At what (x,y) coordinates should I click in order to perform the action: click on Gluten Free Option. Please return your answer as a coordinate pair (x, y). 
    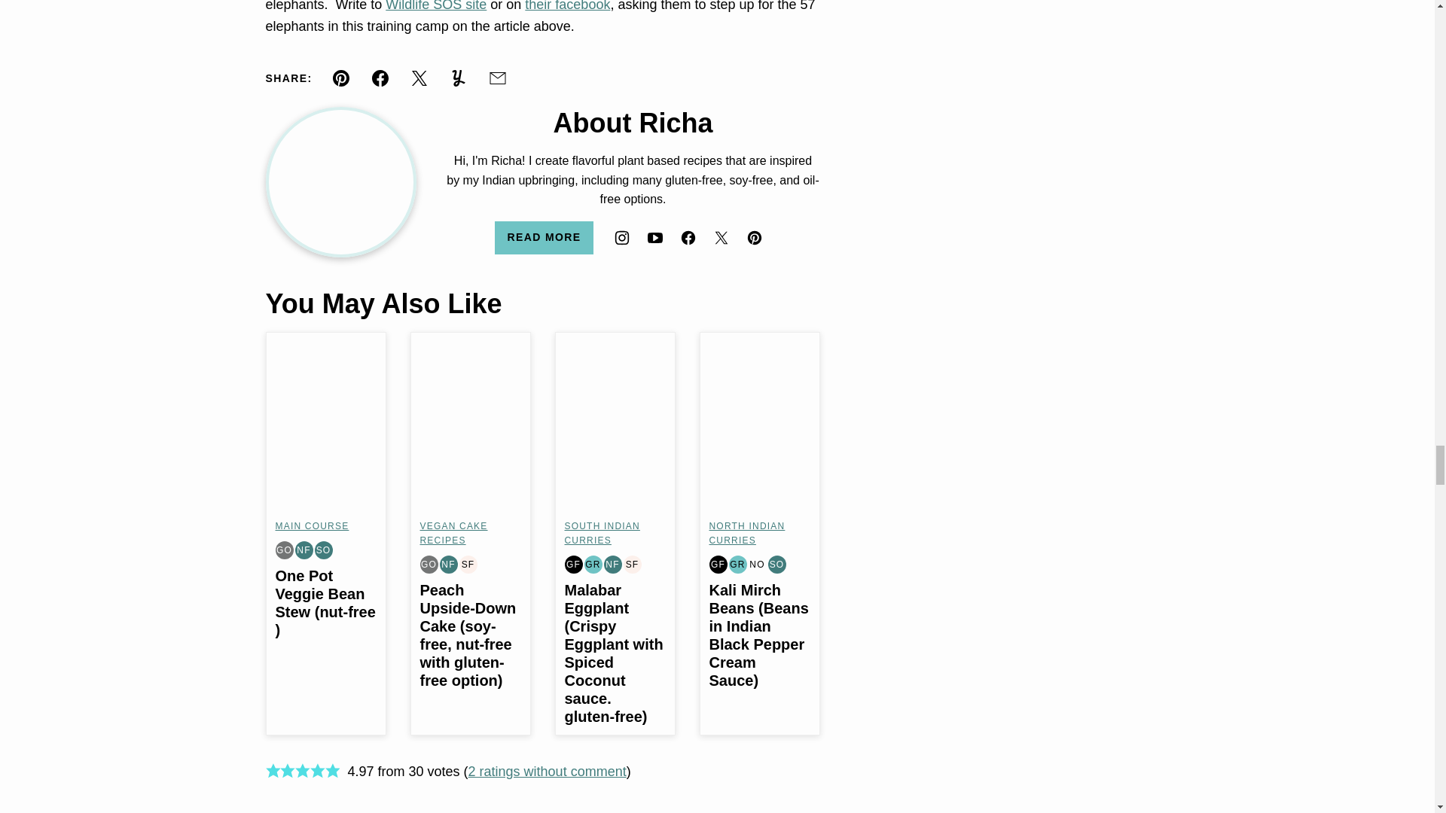
    Looking at the image, I should click on (429, 565).